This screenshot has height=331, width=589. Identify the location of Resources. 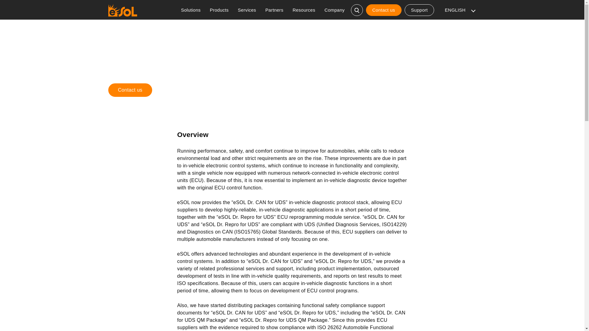
(304, 10).